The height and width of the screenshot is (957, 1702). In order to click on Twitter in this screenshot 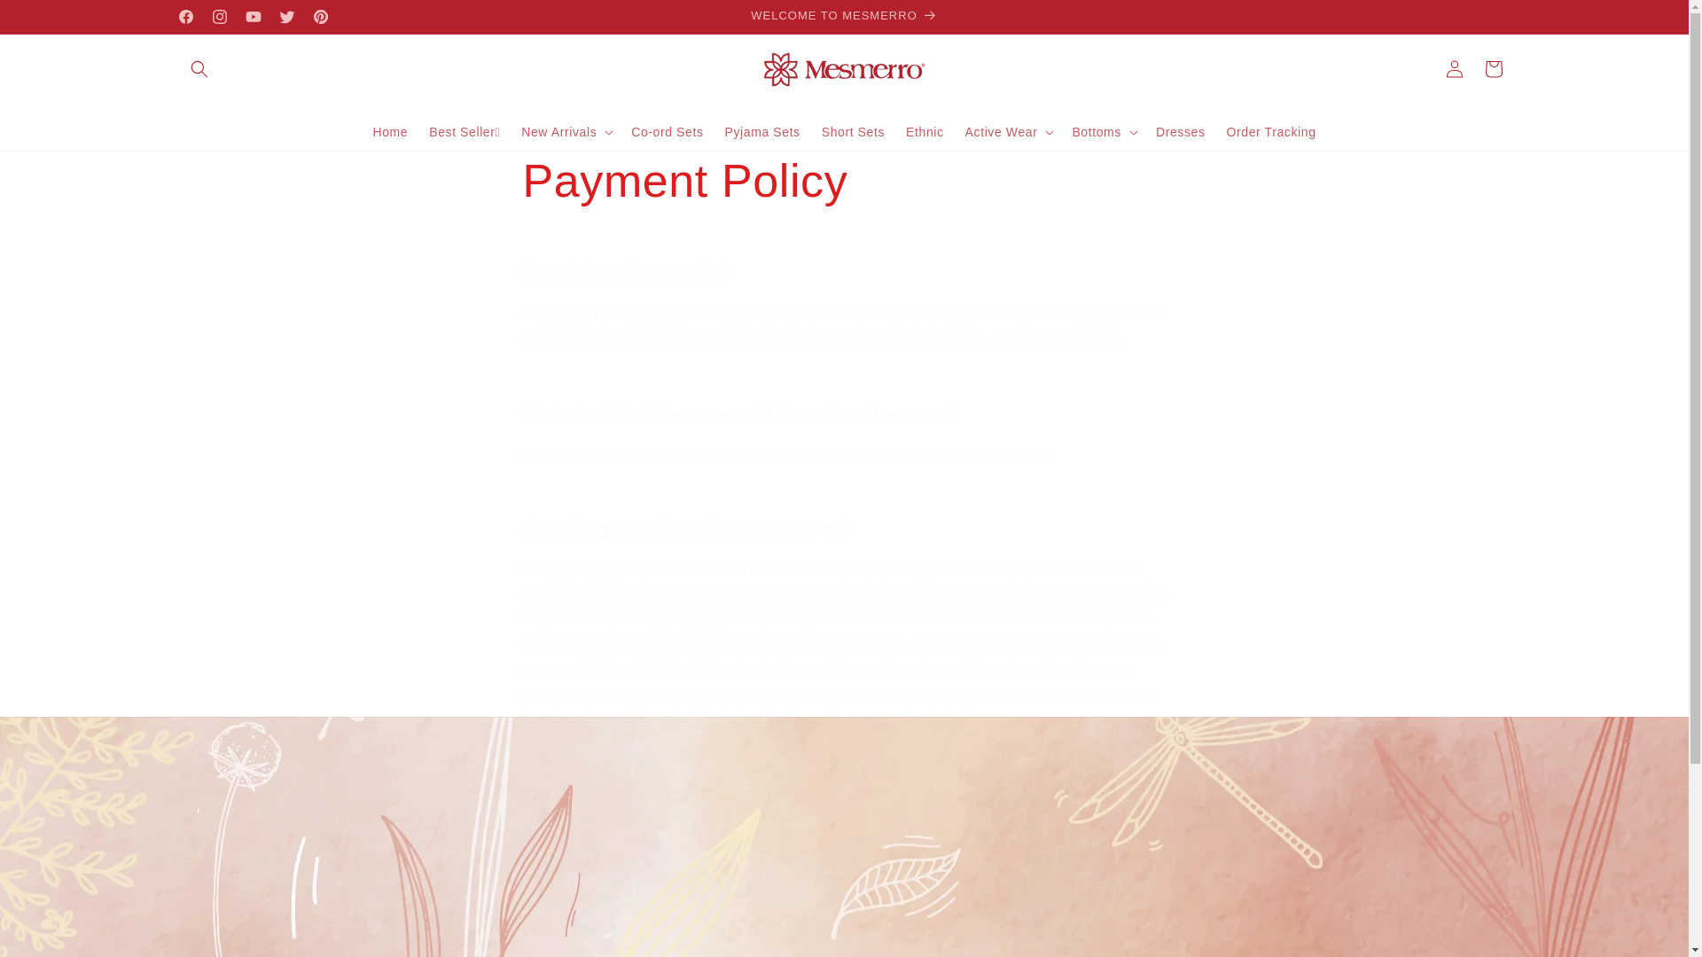, I will do `click(285, 16)`.